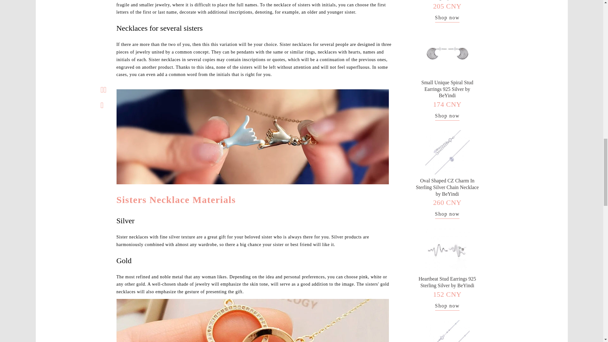 The image size is (608, 342). What do you see at coordinates (447, 89) in the screenshot?
I see `Small Unique Spiral Stud Earrings 925 Silver by BeYindi` at bounding box center [447, 89].